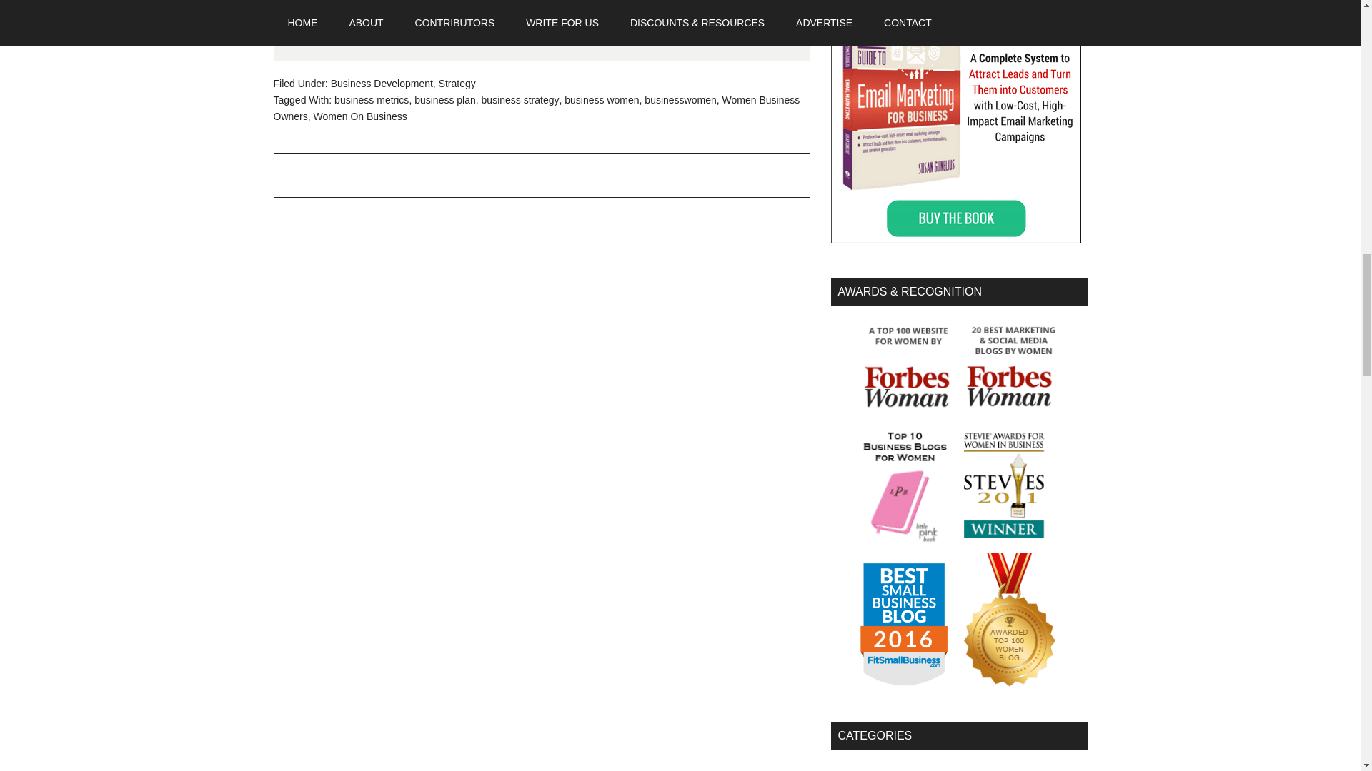  I want to click on business strategy, so click(520, 99).